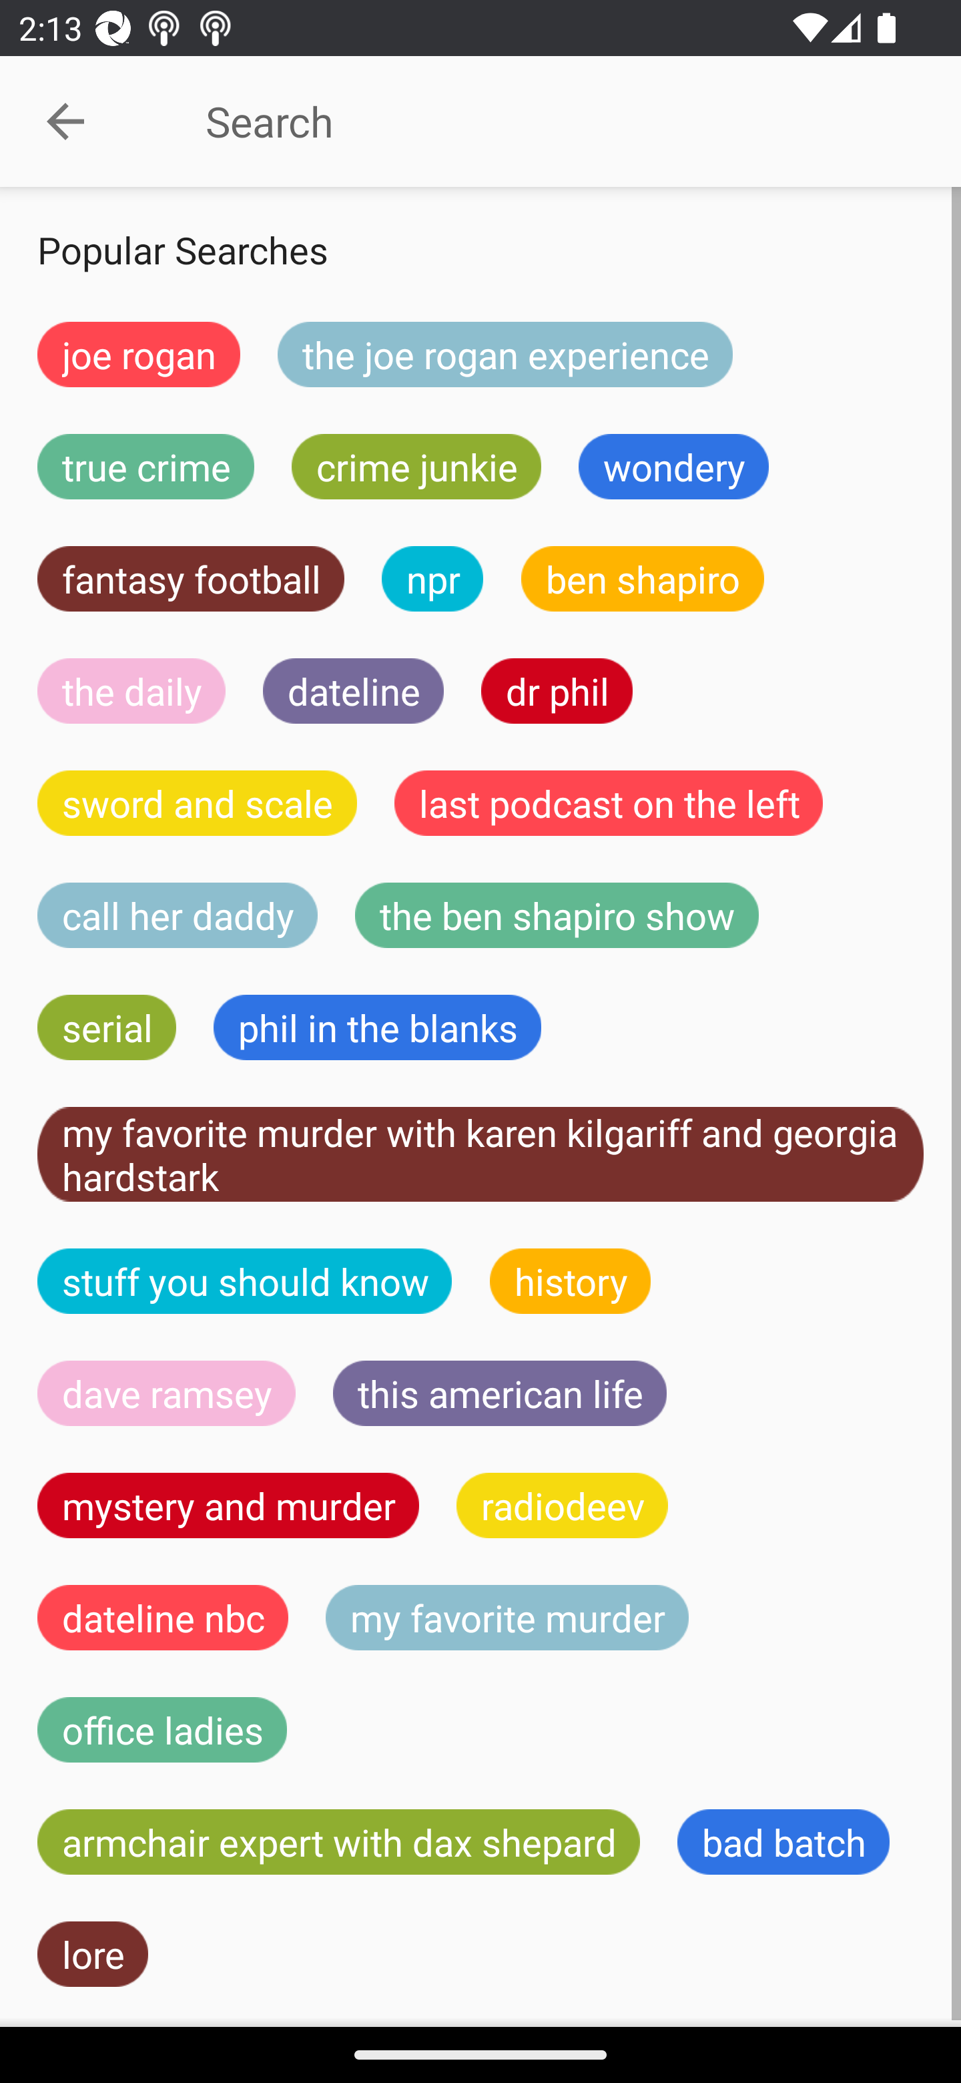 The height and width of the screenshot is (2083, 961). I want to click on dr phil, so click(557, 690).